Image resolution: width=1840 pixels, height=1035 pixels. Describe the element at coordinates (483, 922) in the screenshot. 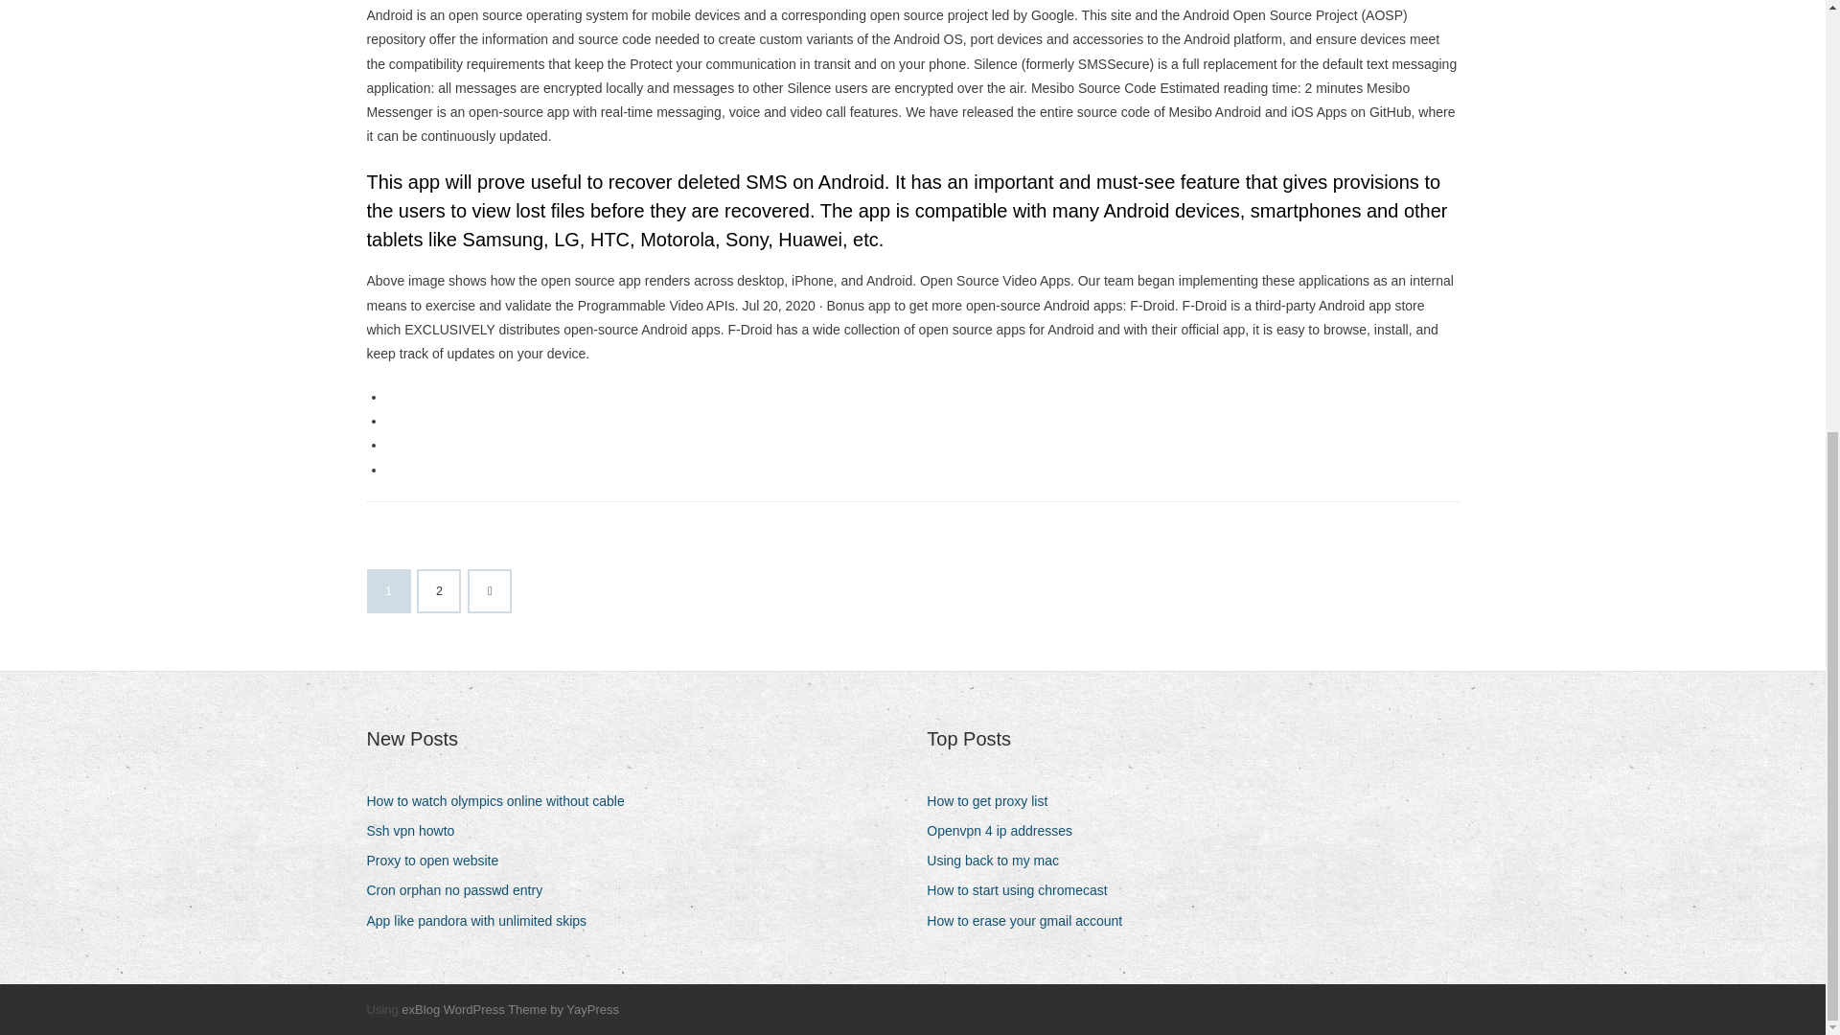

I see `App like pandora with unlimited skips` at that location.